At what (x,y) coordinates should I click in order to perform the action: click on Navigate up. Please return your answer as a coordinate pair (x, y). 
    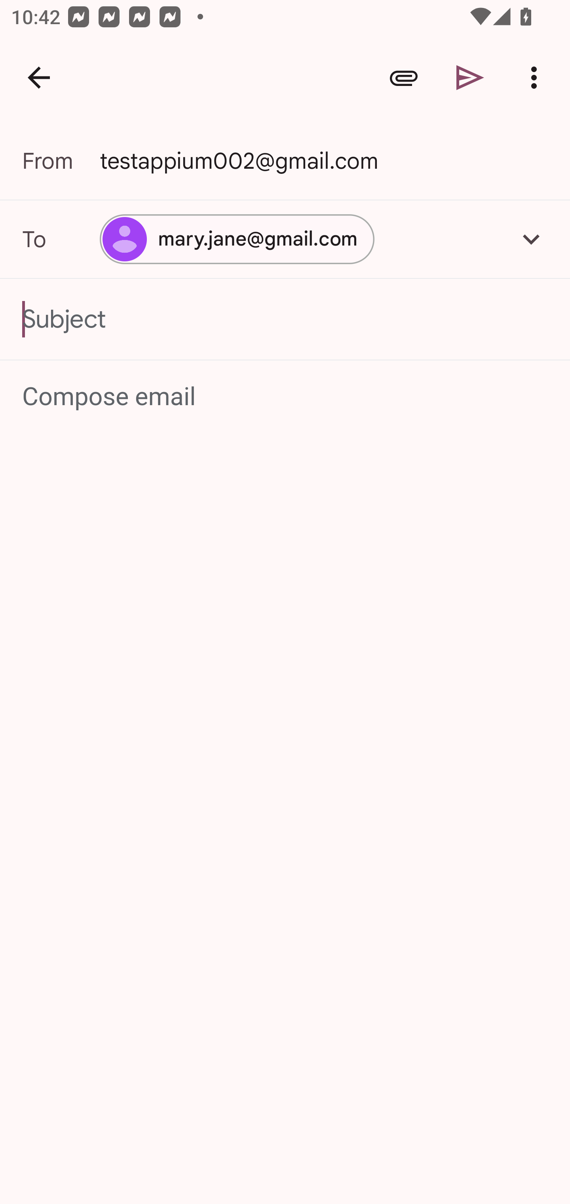
    Looking at the image, I should click on (39, 78).